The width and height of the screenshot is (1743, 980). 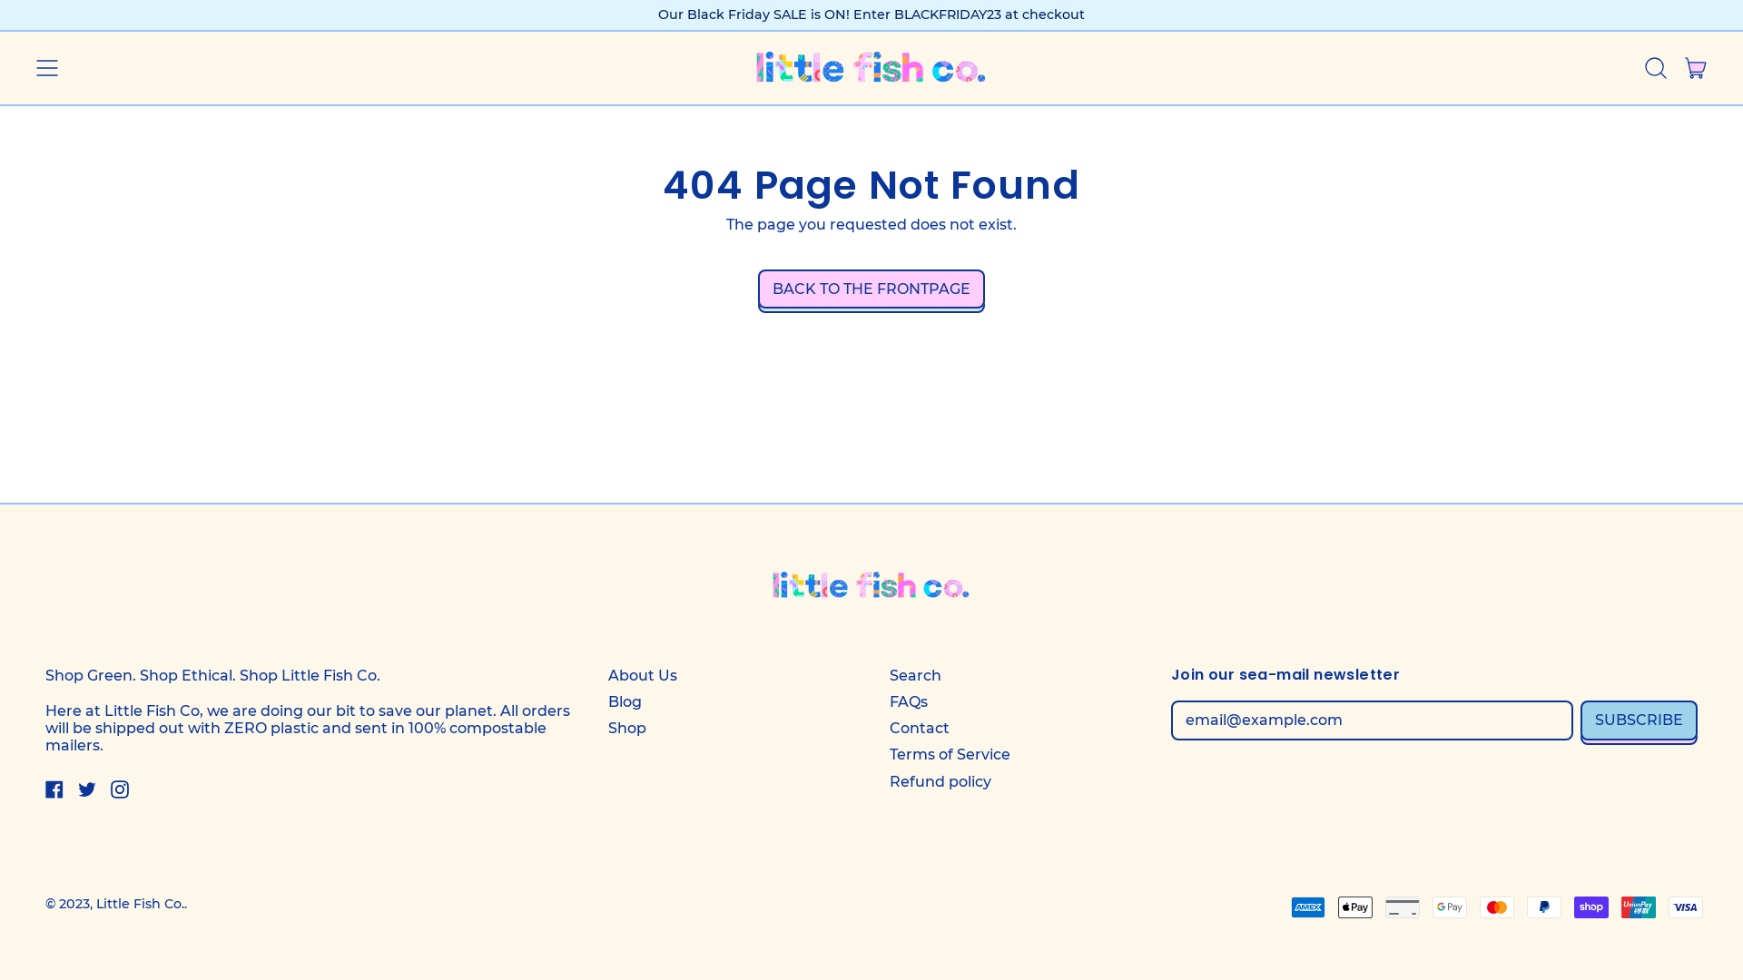 What do you see at coordinates (47, 68) in the screenshot?
I see `Menu` at bounding box center [47, 68].